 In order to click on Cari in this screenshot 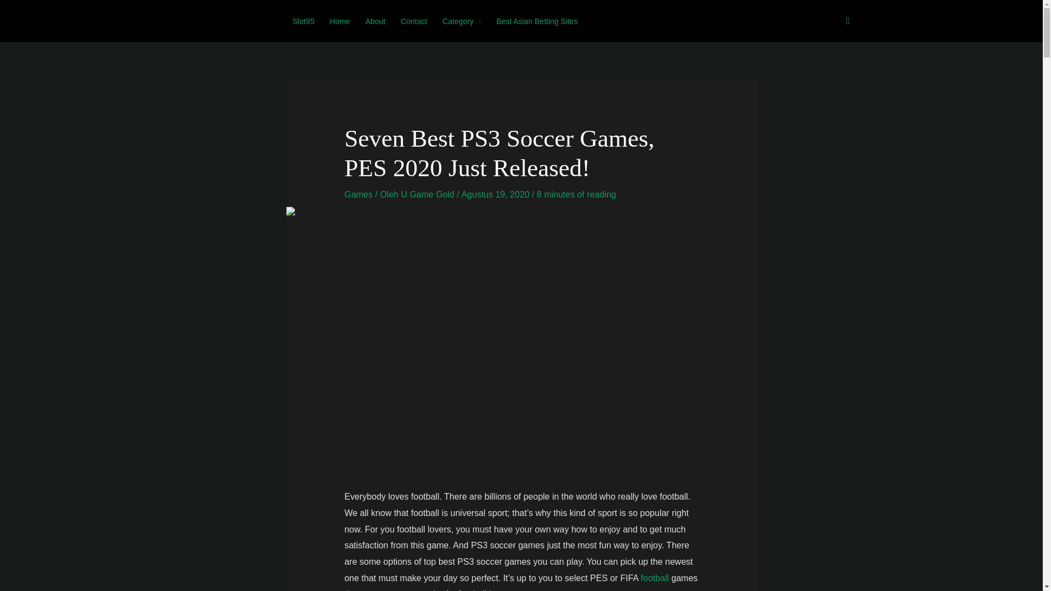, I will do `click(848, 21)`.